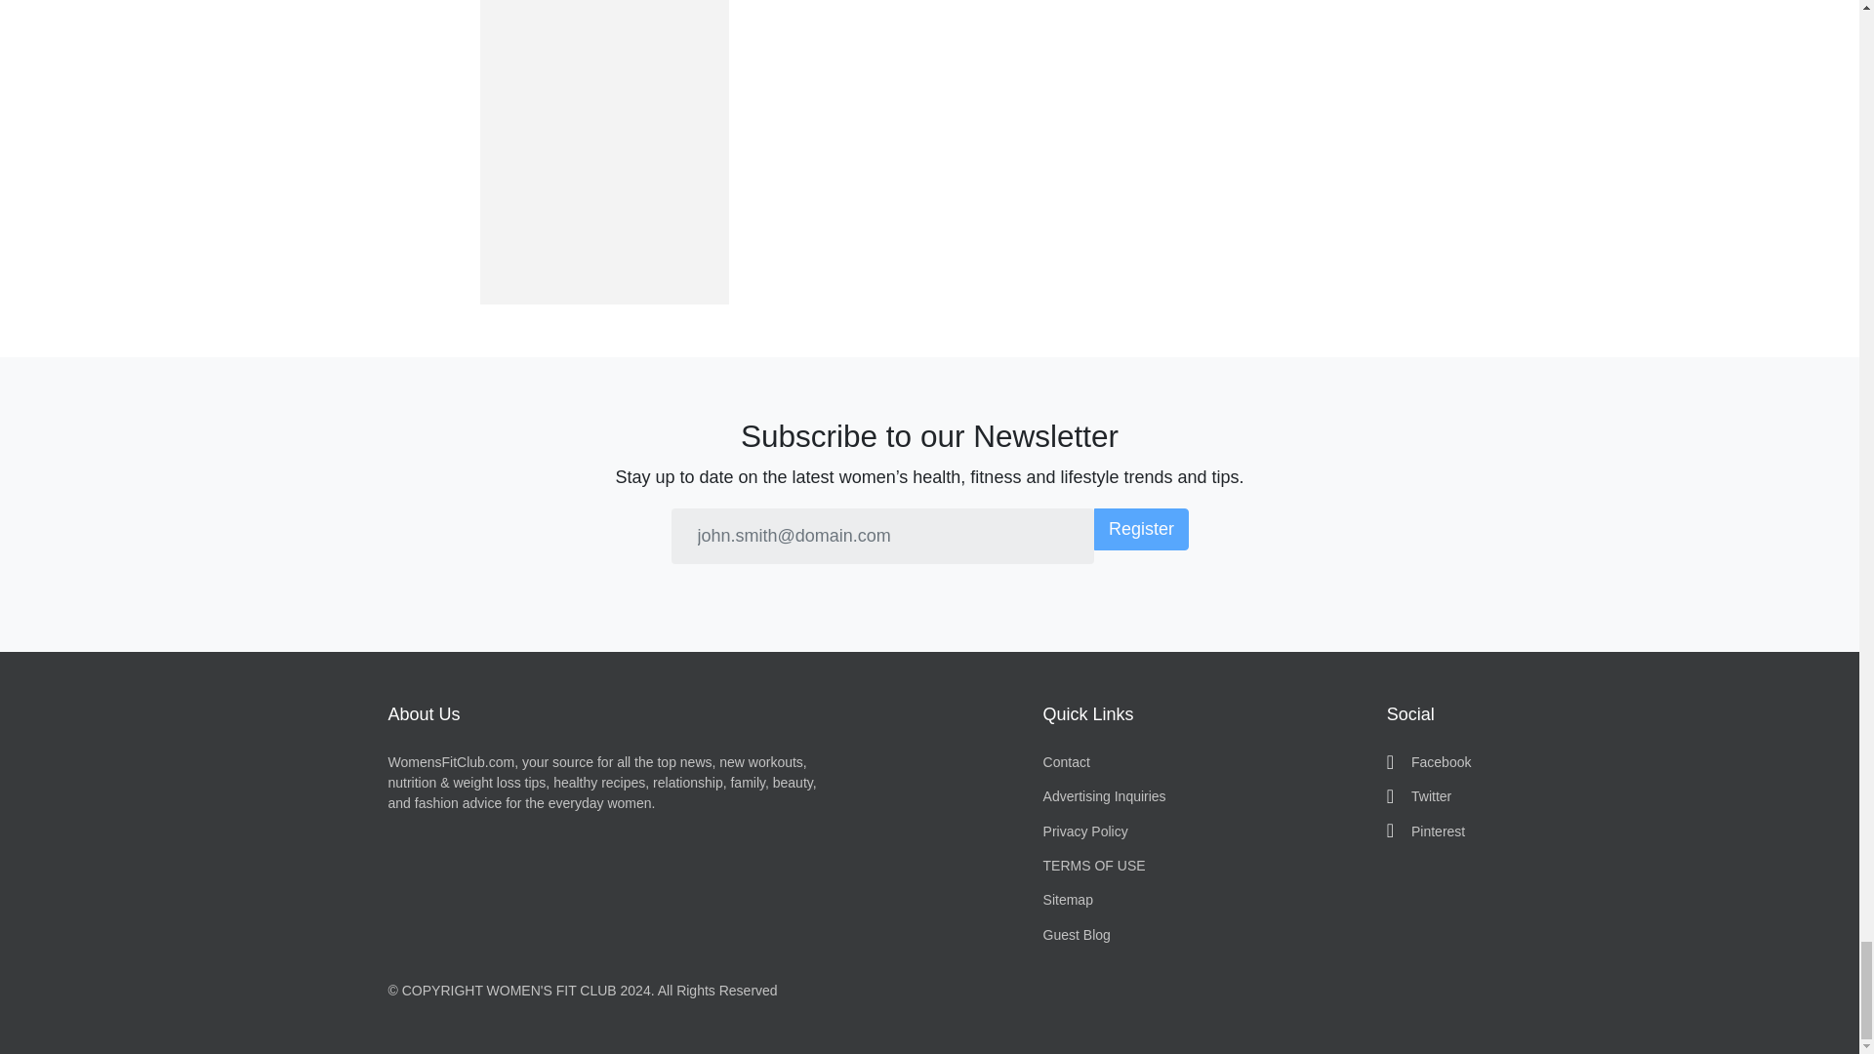 The height and width of the screenshot is (1054, 1874). Describe the element at coordinates (1105, 762) in the screenshot. I see `Contact` at that location.